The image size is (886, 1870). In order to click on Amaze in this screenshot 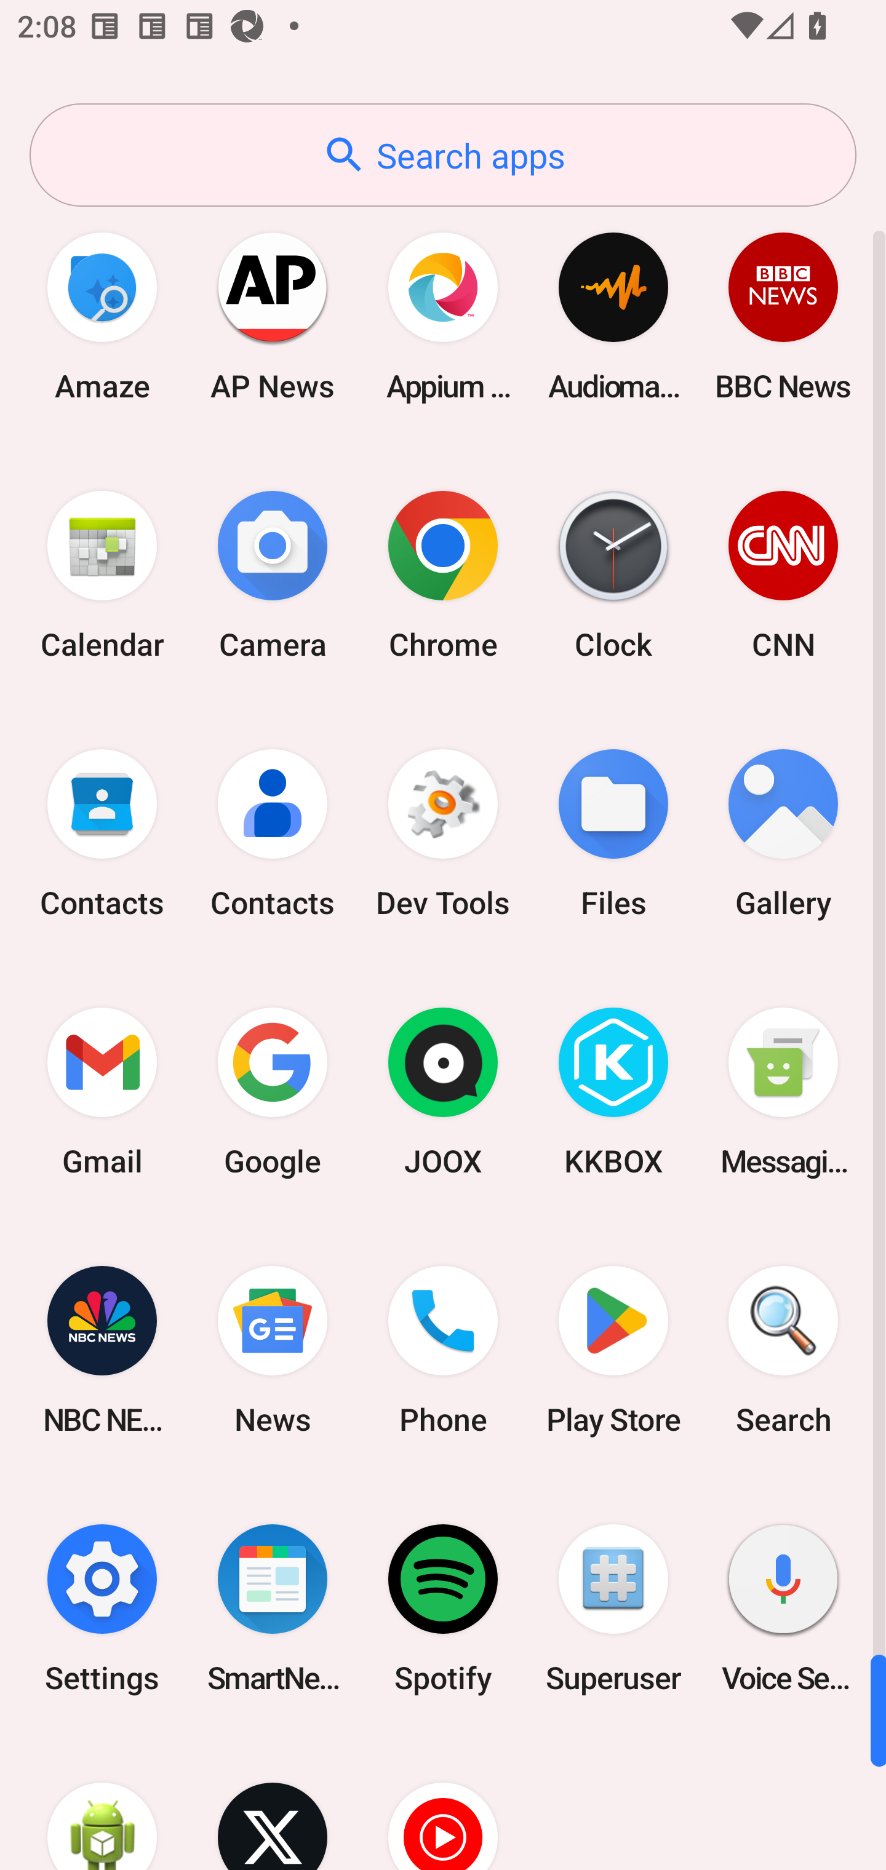, I will do `click(102, 316)`.